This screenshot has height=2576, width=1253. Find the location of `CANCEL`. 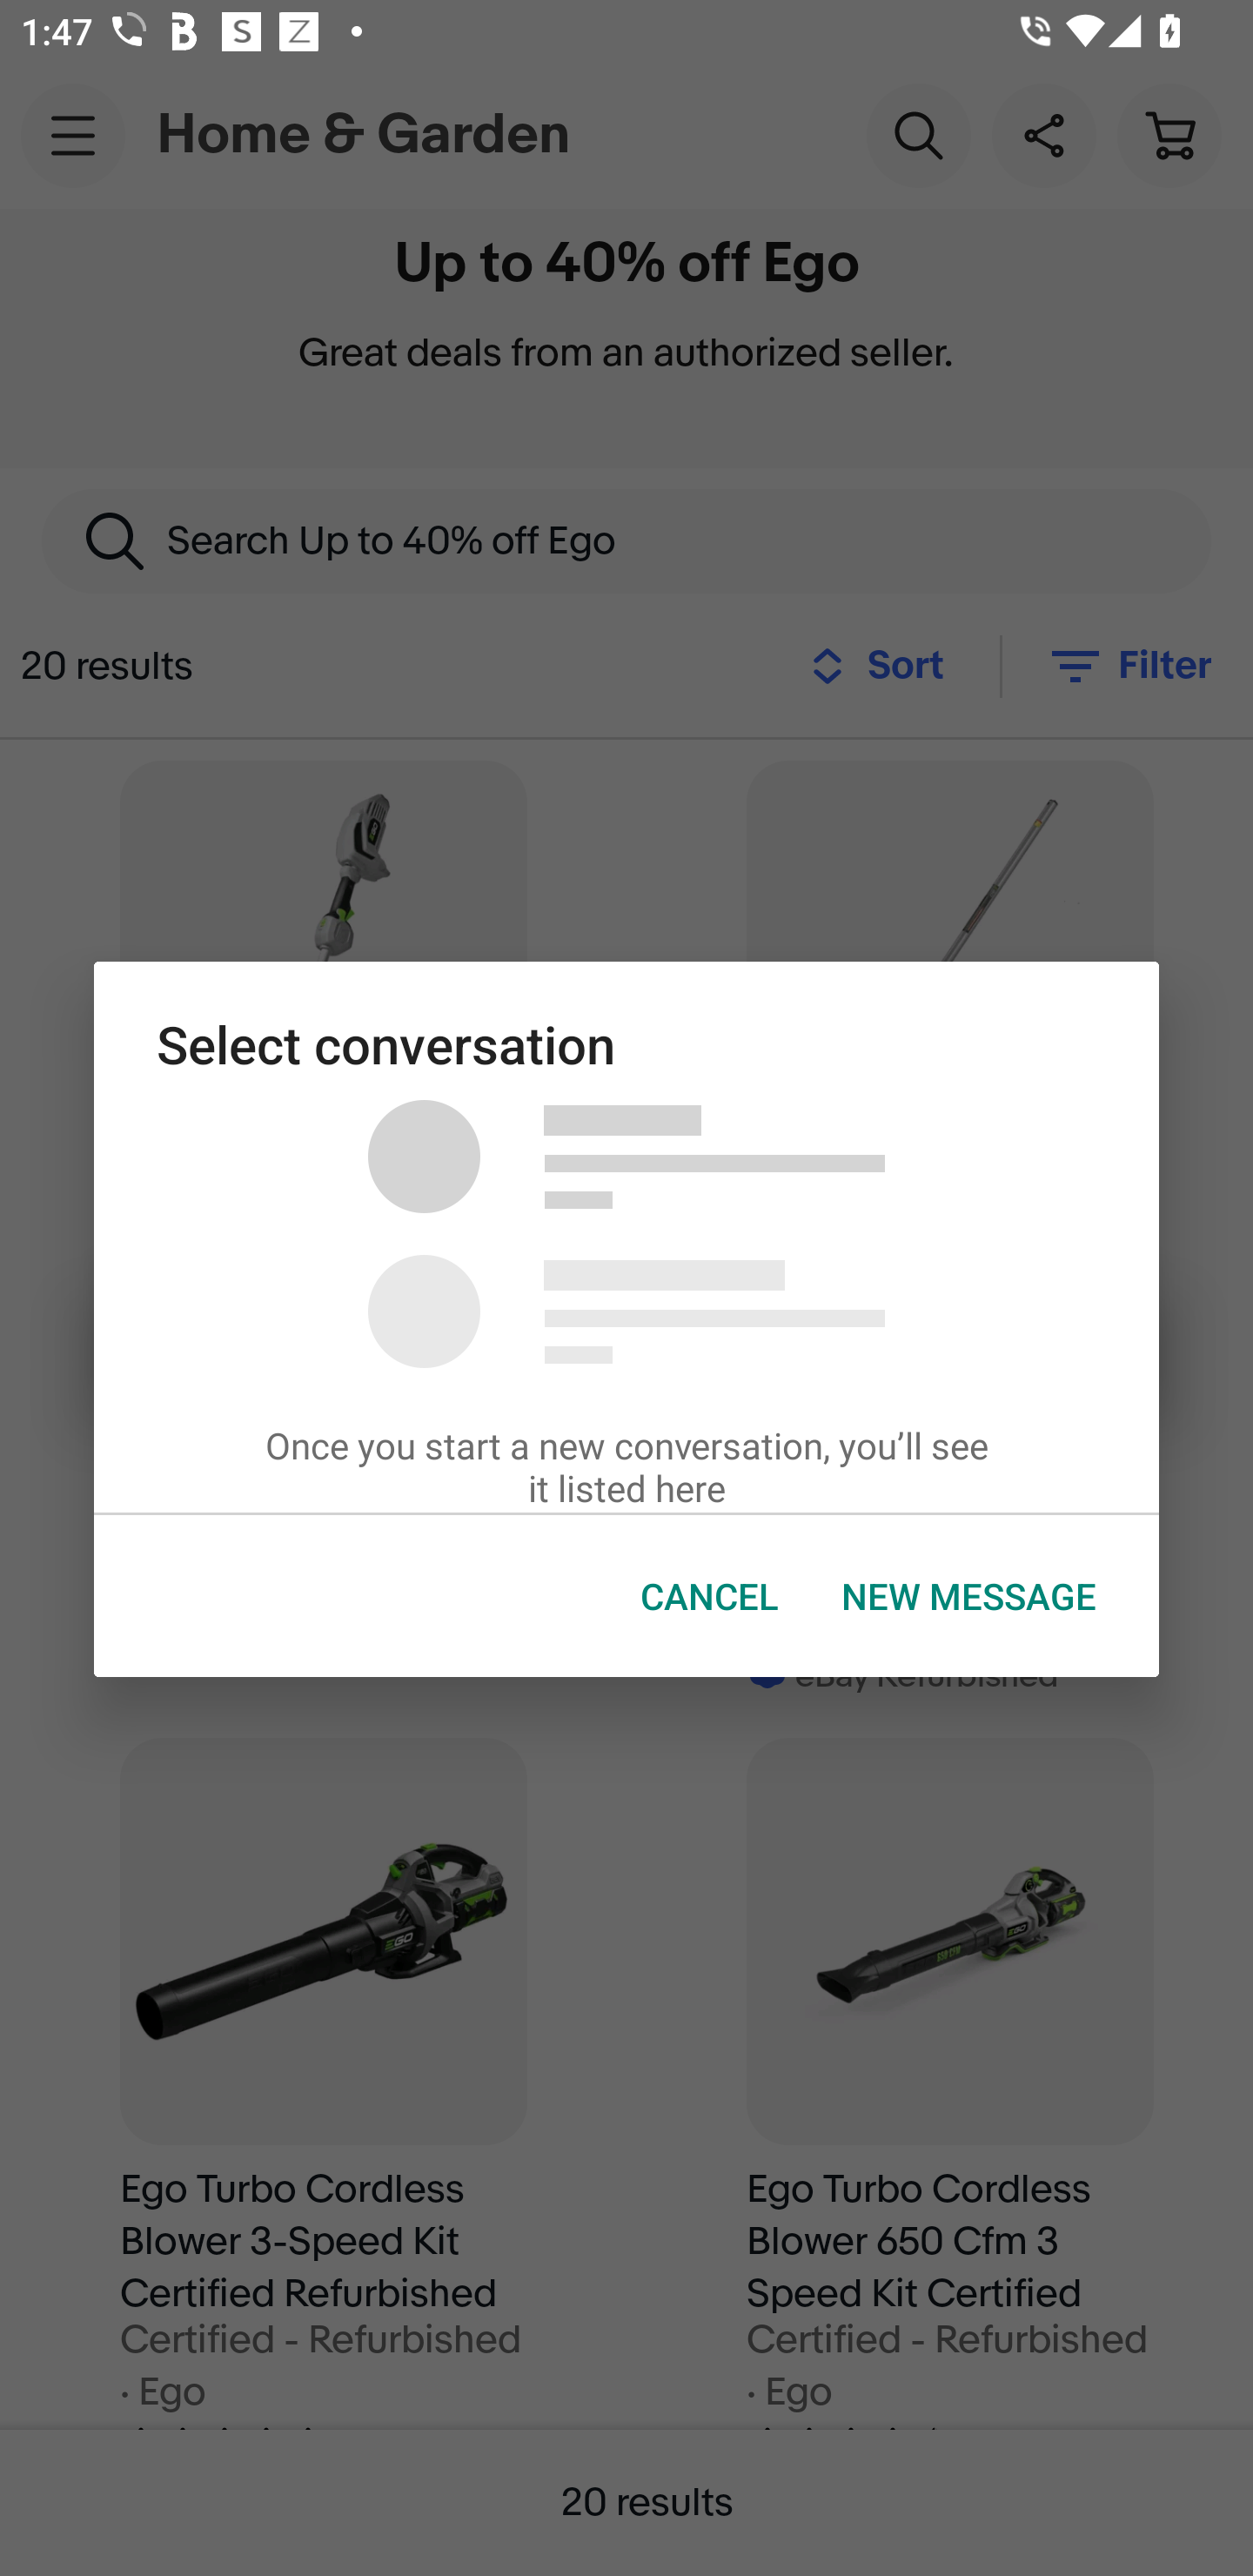

CANCEL is located at coordinates (709, 1596).